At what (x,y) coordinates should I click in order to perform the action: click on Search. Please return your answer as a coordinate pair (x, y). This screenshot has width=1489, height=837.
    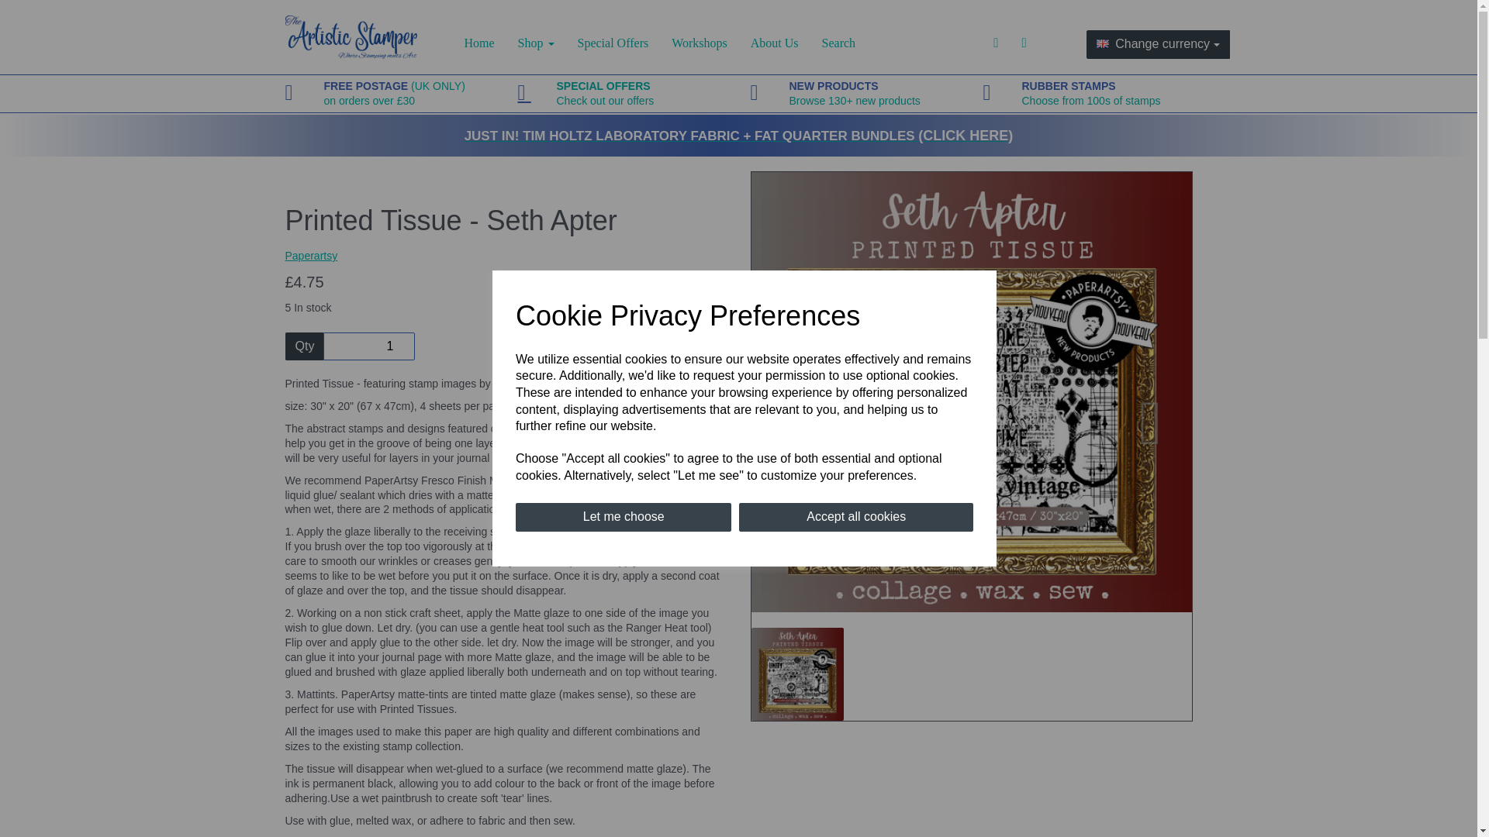
    Looking at the image, I should click on (1091, 93).